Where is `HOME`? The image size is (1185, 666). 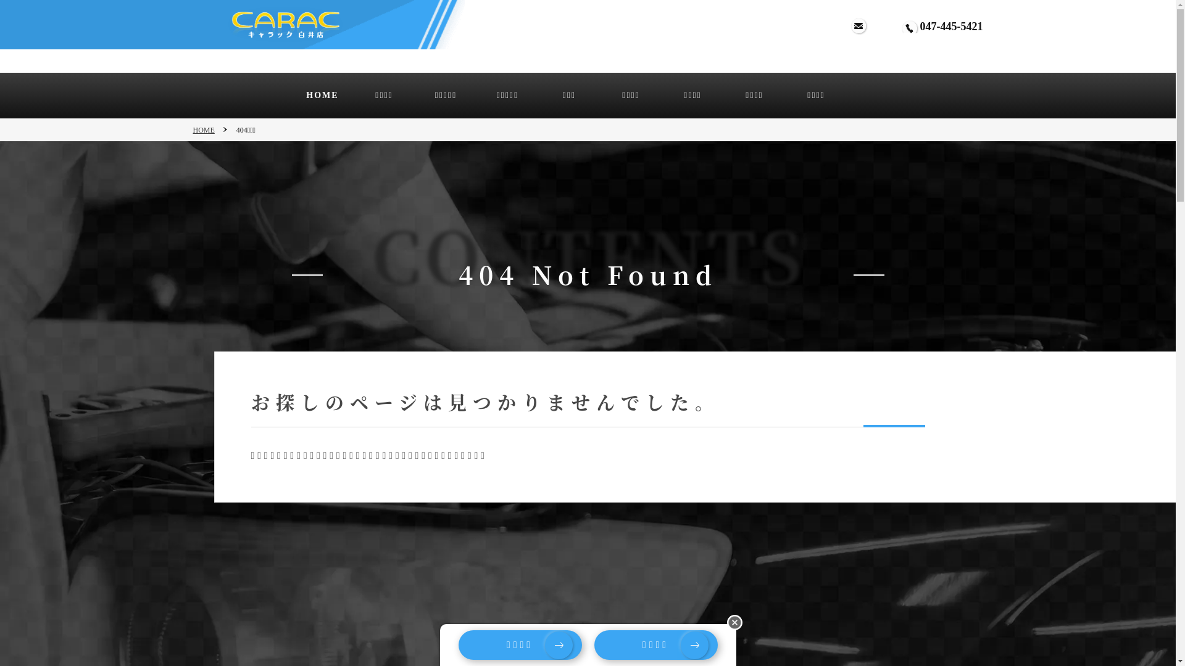
HOME is located at coordinates (210, 131).